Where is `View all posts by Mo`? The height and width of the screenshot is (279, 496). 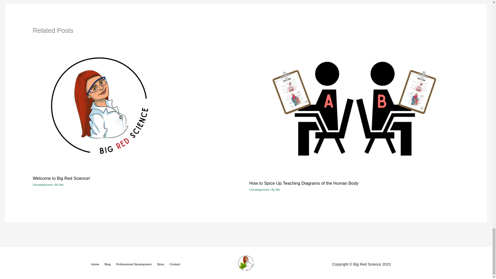
View all posts by Mo is located at coordinates (278, 189).